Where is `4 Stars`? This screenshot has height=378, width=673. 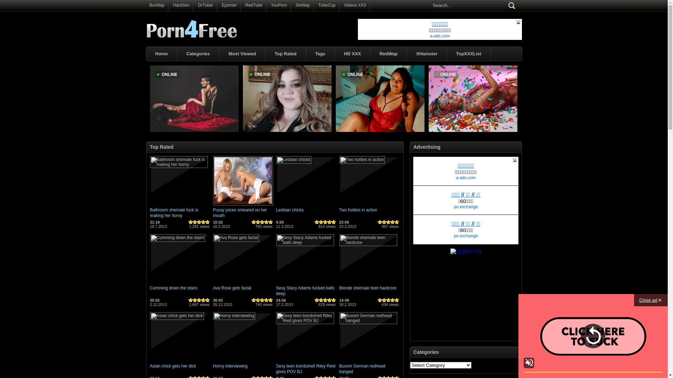
4 Stars is located at coordinates (203, 300).